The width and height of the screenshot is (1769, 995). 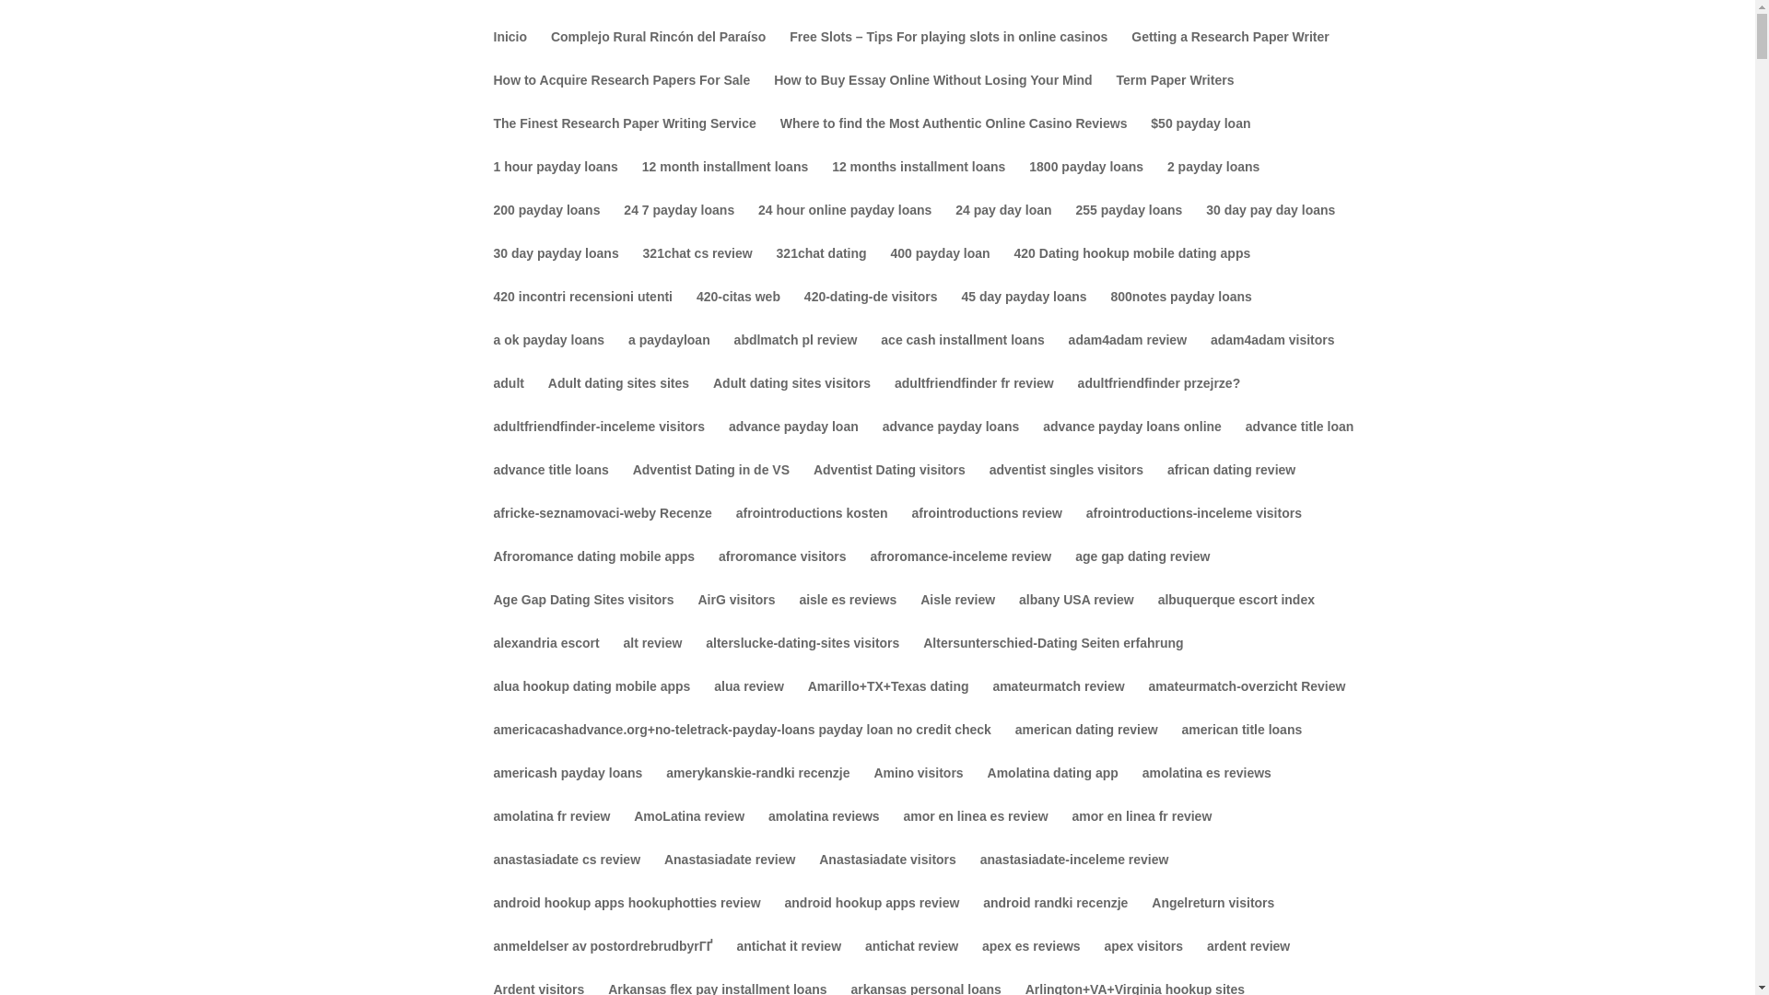 I want to click on Adult dating sites sites, so click(x=619, y=398).